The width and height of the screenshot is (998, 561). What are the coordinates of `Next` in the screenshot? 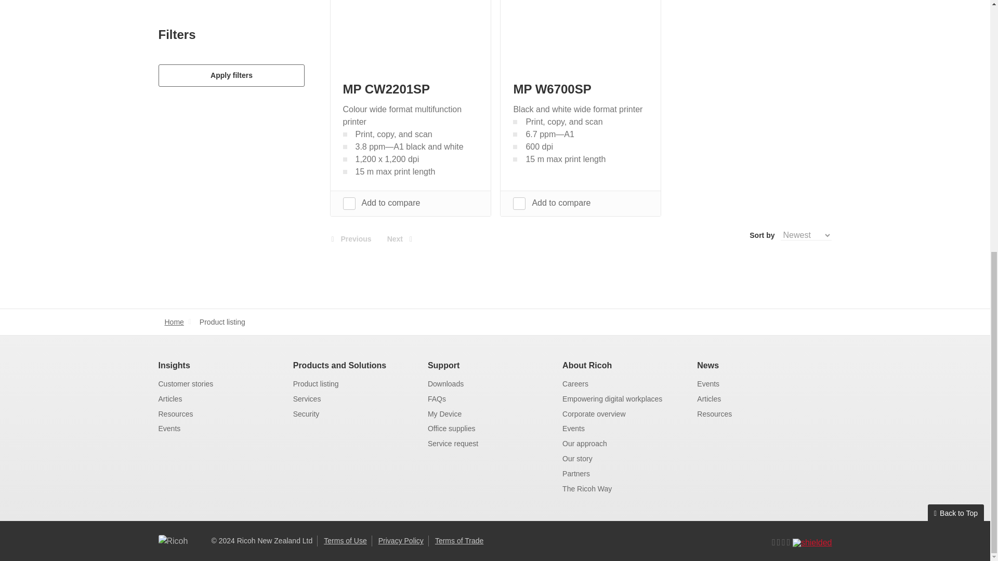 It's located at (398, 239).